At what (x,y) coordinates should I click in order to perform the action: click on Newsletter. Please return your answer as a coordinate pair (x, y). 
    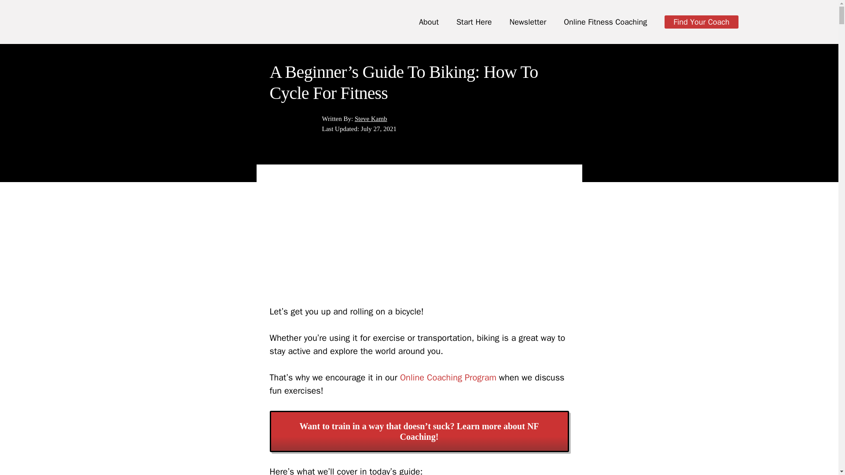
    Looking at the image, I should click on (527, 22).